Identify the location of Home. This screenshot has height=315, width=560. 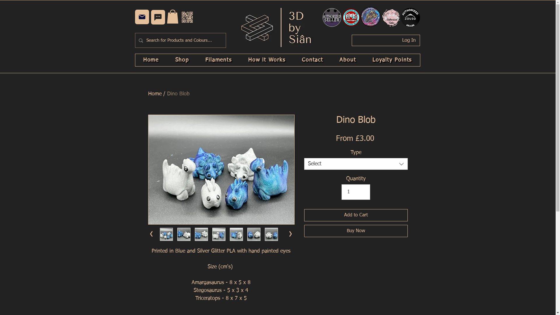
(151, 60).